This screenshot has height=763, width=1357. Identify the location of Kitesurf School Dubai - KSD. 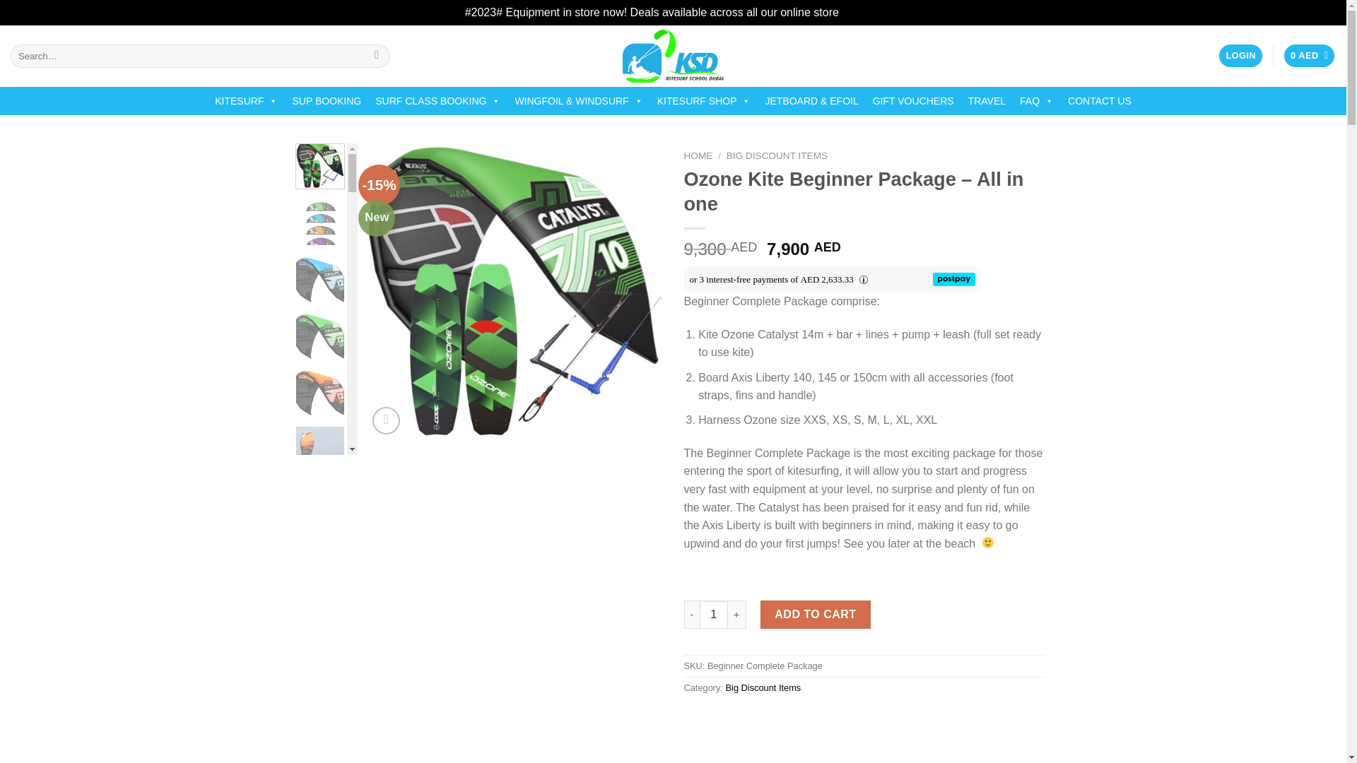
(673, 56).